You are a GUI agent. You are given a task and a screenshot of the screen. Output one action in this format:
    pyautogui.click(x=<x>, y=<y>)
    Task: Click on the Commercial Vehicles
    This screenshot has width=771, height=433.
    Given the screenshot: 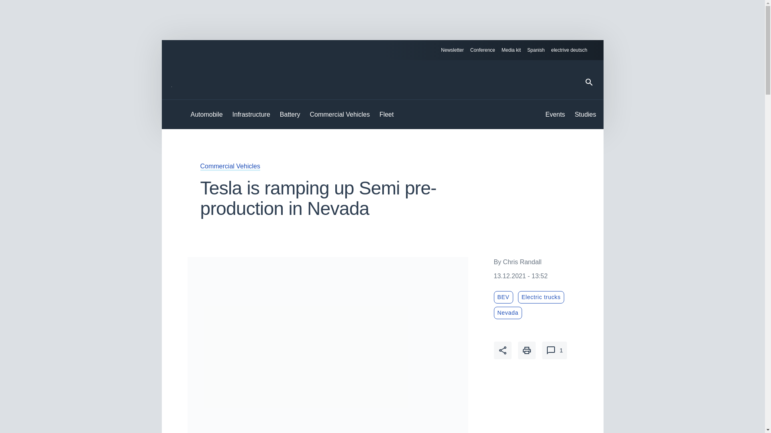 What is the action you would take?
    pyautogui.click(x=340, y=115)
    